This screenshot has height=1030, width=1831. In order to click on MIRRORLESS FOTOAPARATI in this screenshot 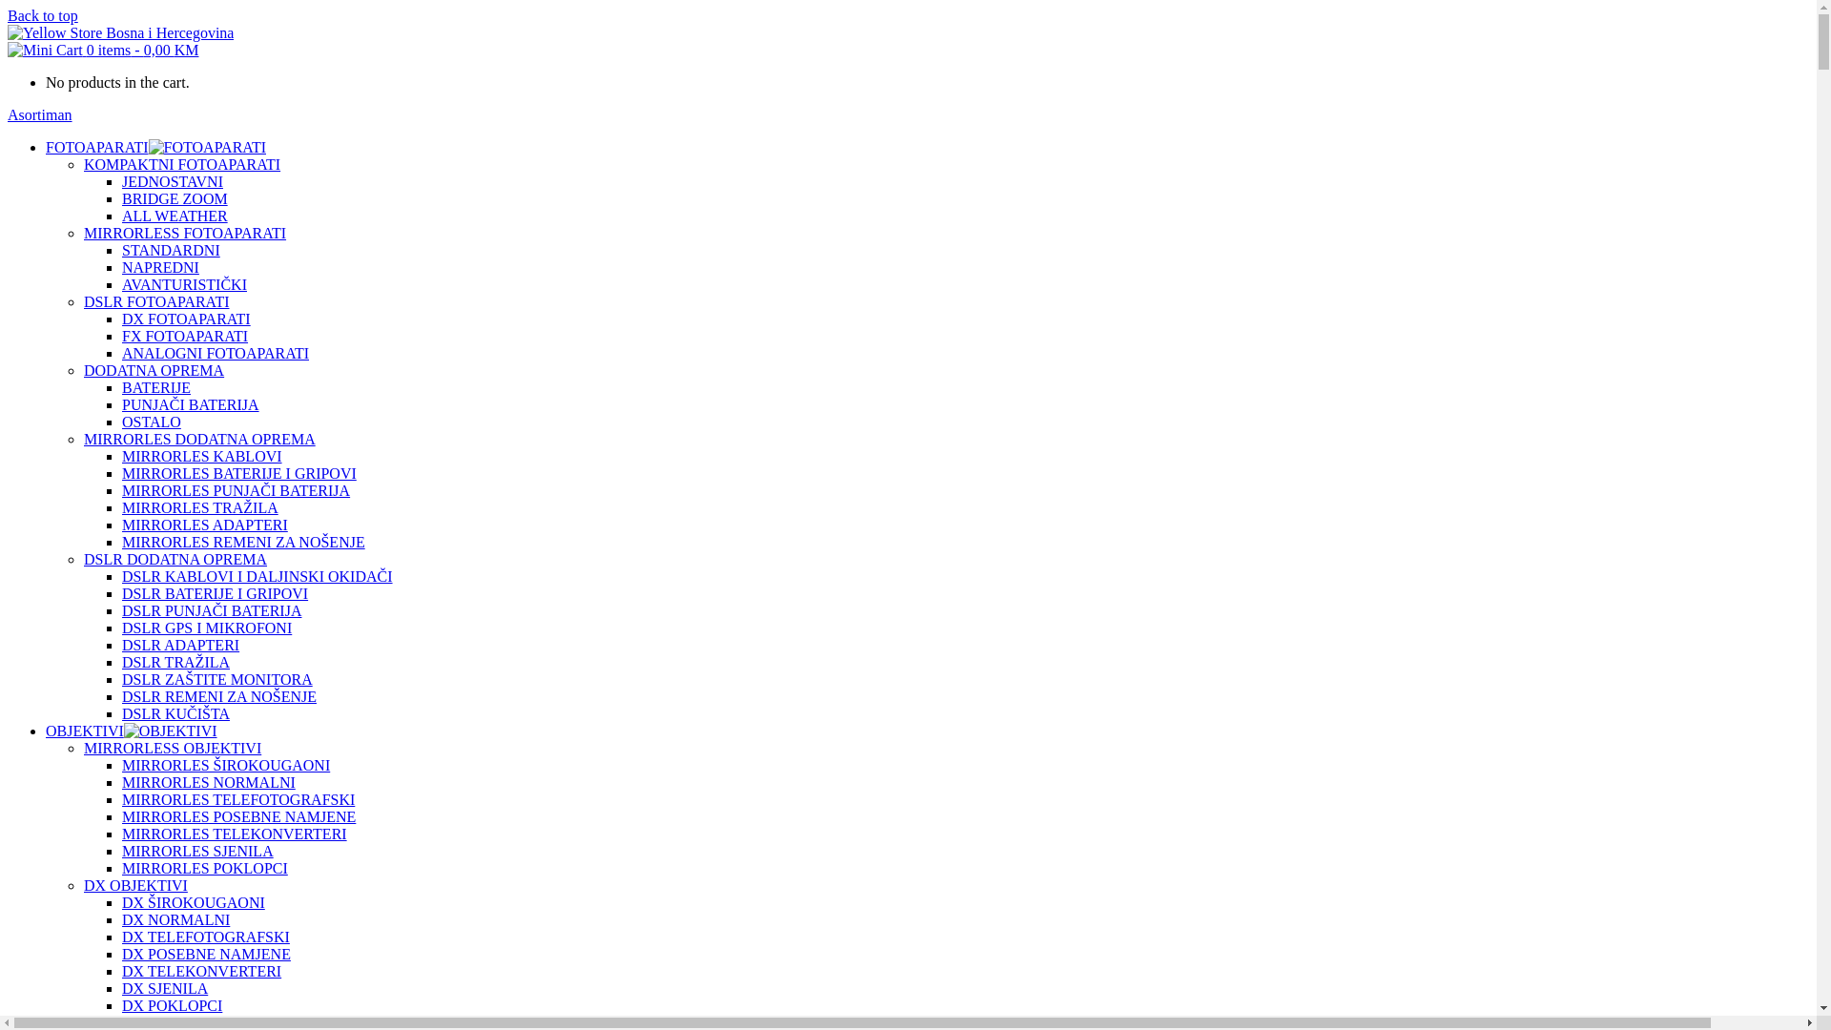, I will do `click(185, 233)`.